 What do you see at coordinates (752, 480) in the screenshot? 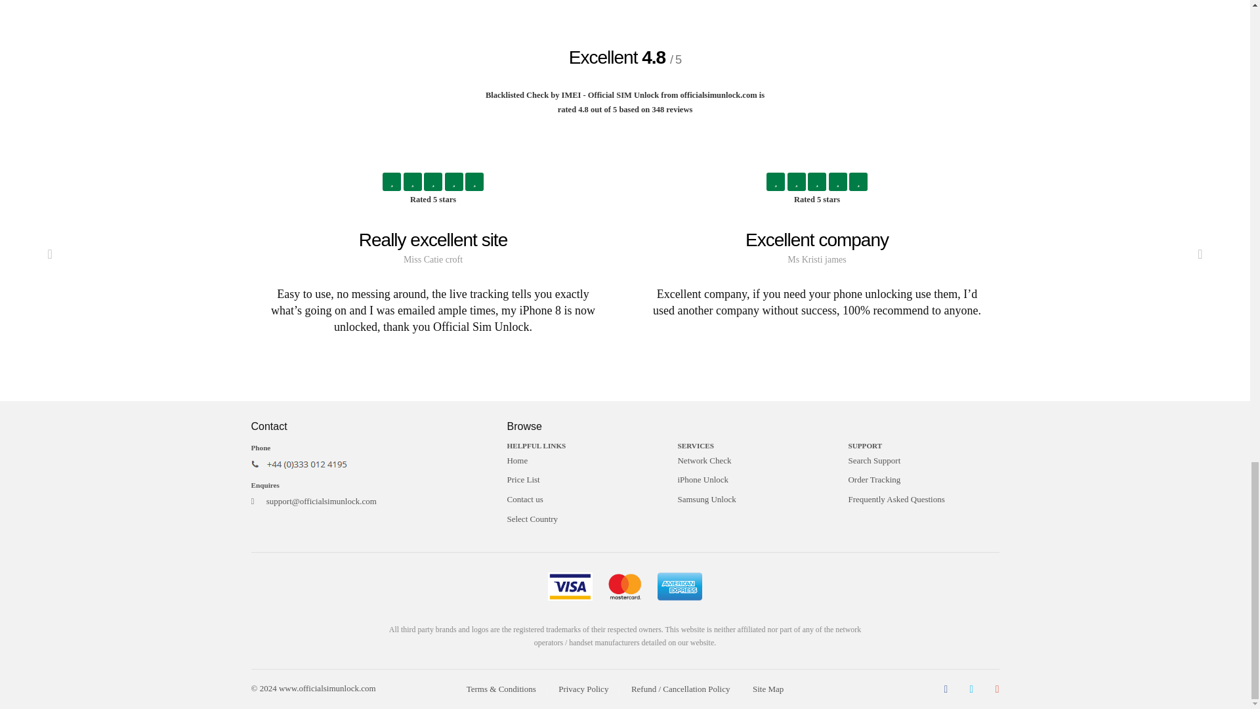
I see `iPhone Unlock` at bounding box center [752, 480].